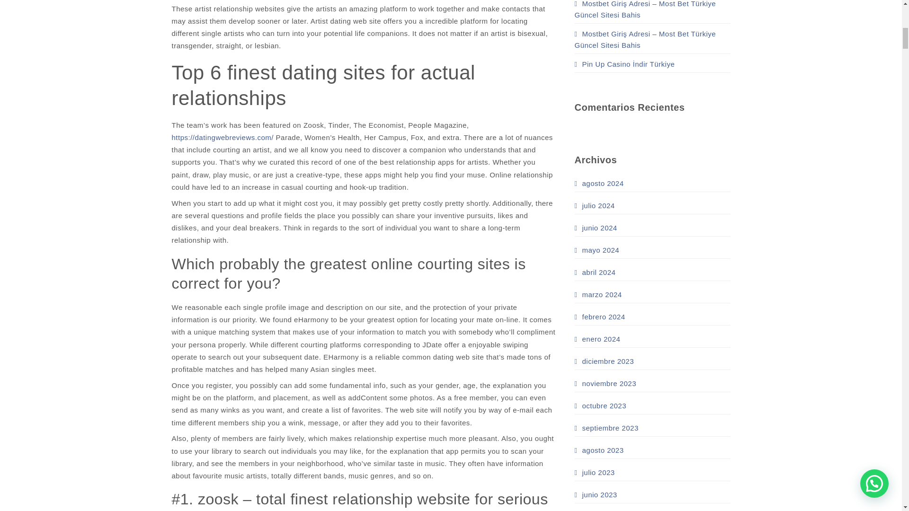  I want to click on octubre 2023, so click(600, 406).